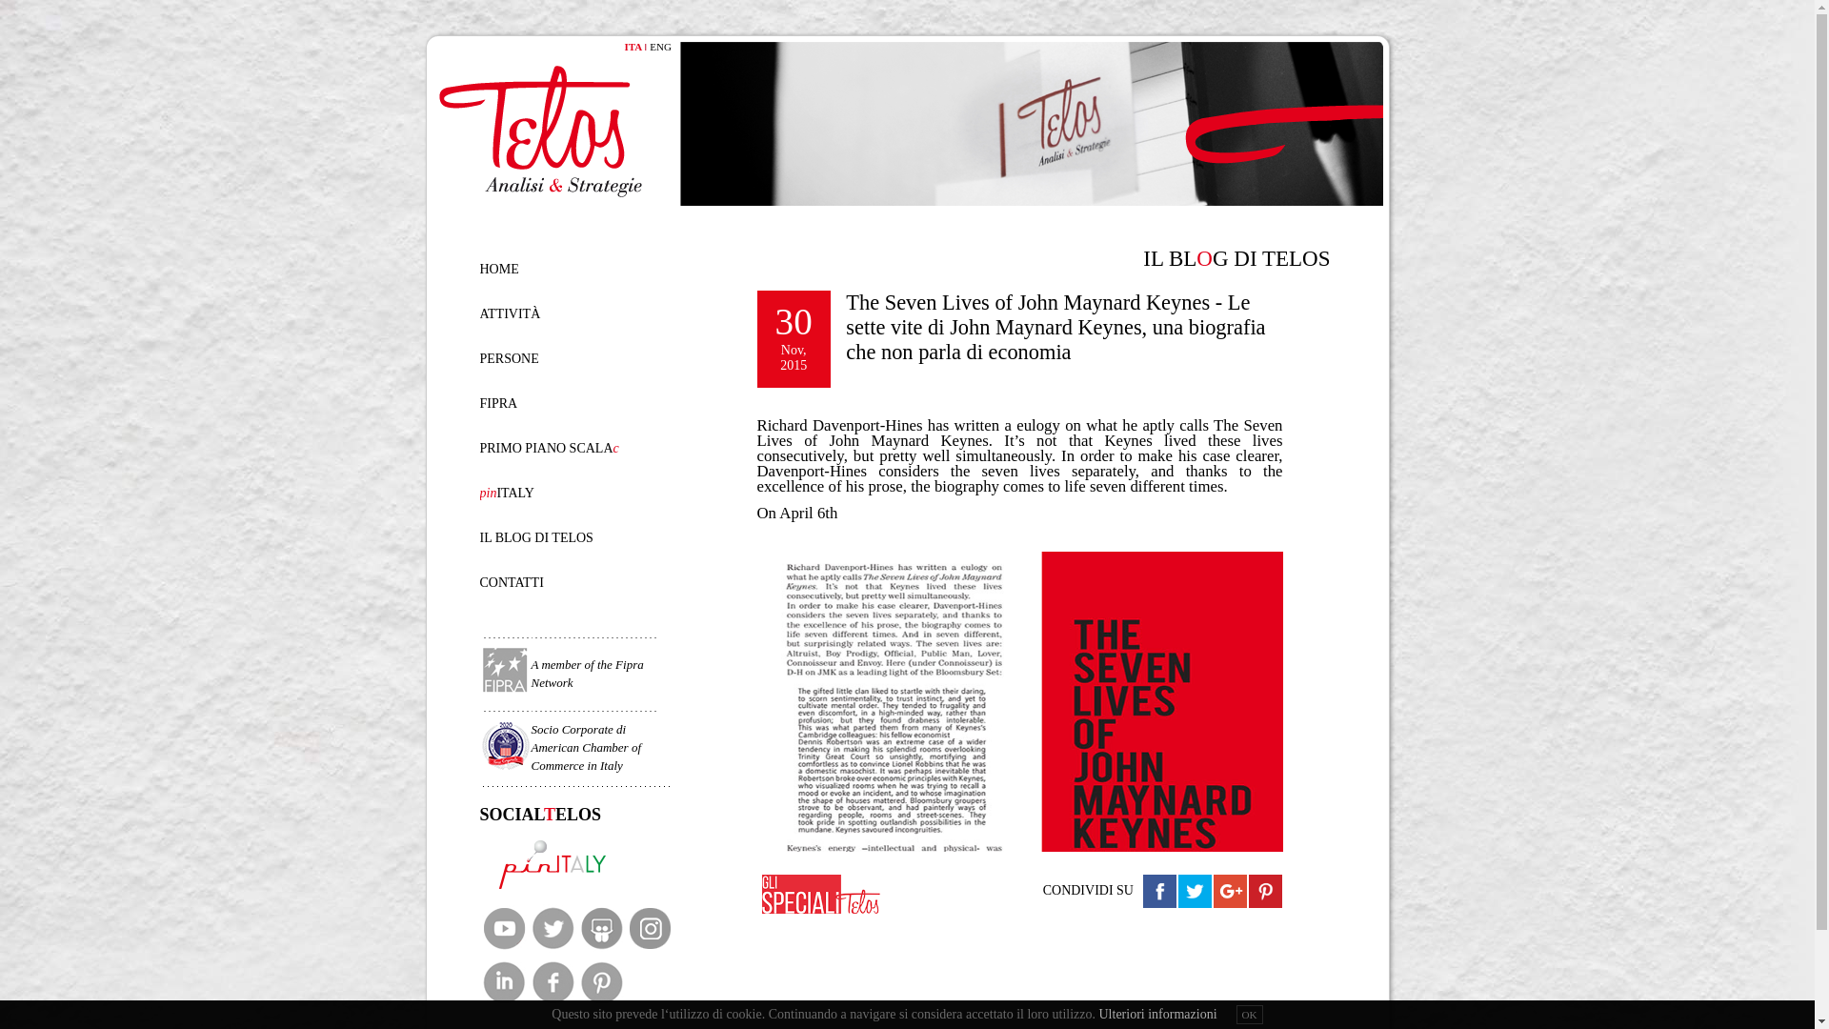  What do you see at coordinates (1158, 1014) in the screenshot?
I see `Ulteriori informazioni` at bounding box center [1158, 1014].